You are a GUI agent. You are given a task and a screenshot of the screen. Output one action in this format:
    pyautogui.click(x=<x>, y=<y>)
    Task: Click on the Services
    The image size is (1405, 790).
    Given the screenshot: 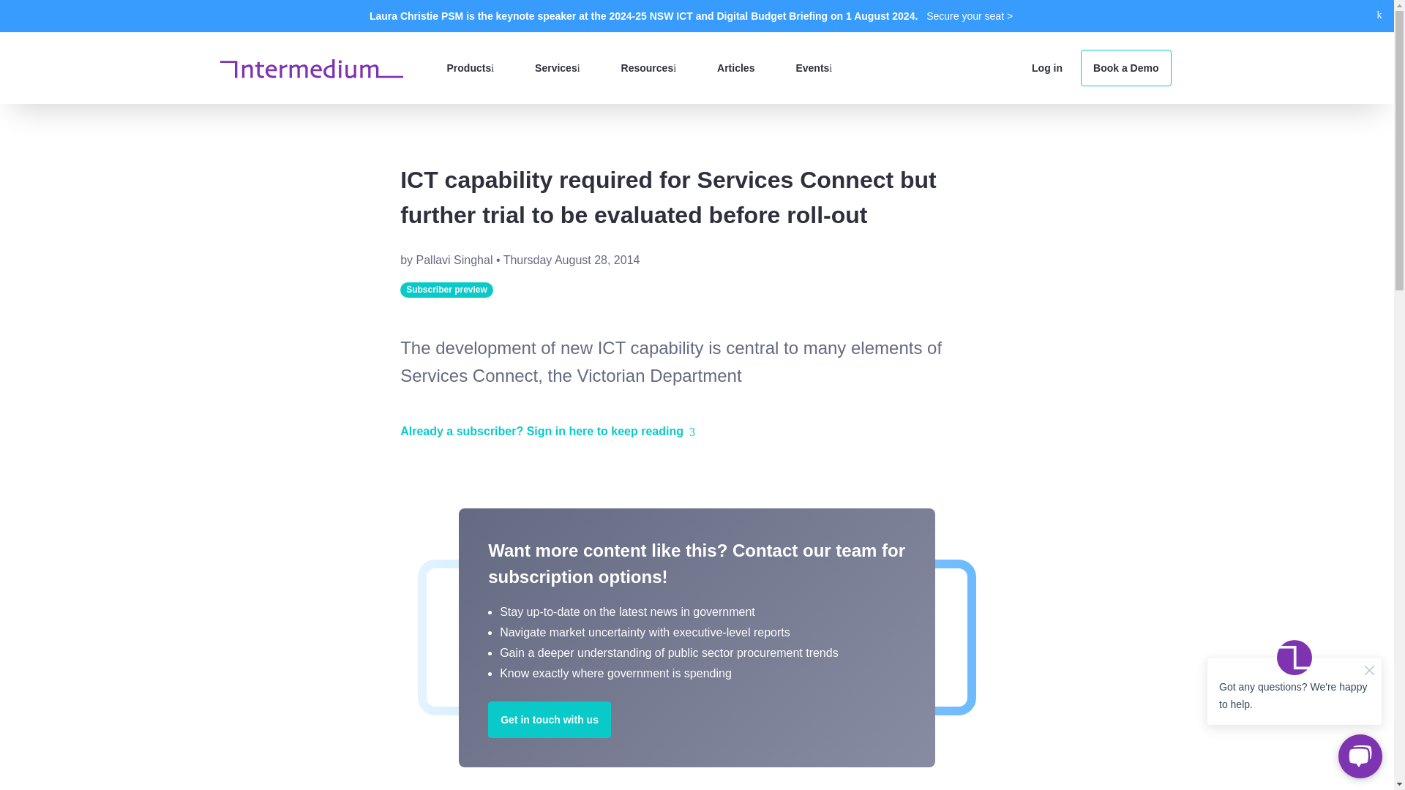 What is the action you would take?
    pyautogui.click(x=557, y=67)
    